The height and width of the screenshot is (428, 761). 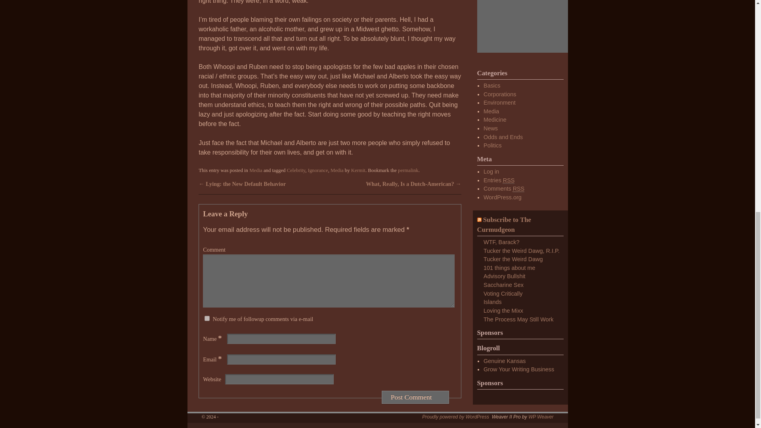 I want to click on Really Simple Syndication, so click(x=509, y=181).